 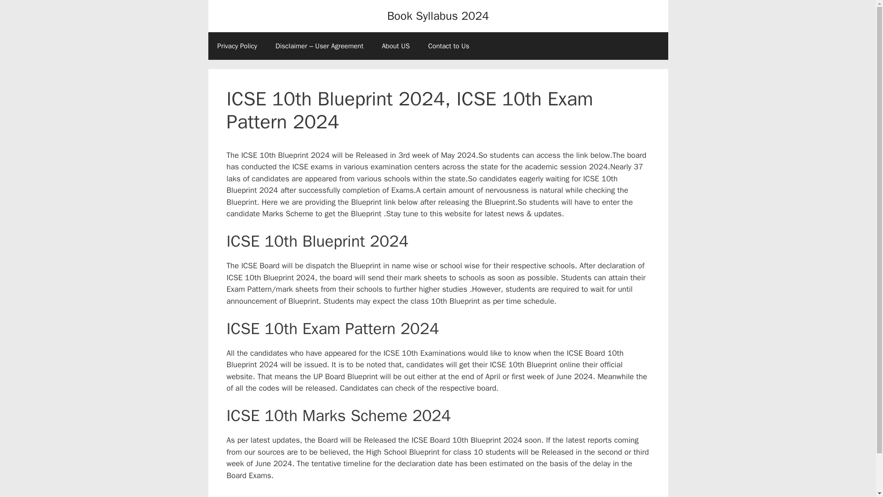 I want to click on About US, so click(x=396, y=46).